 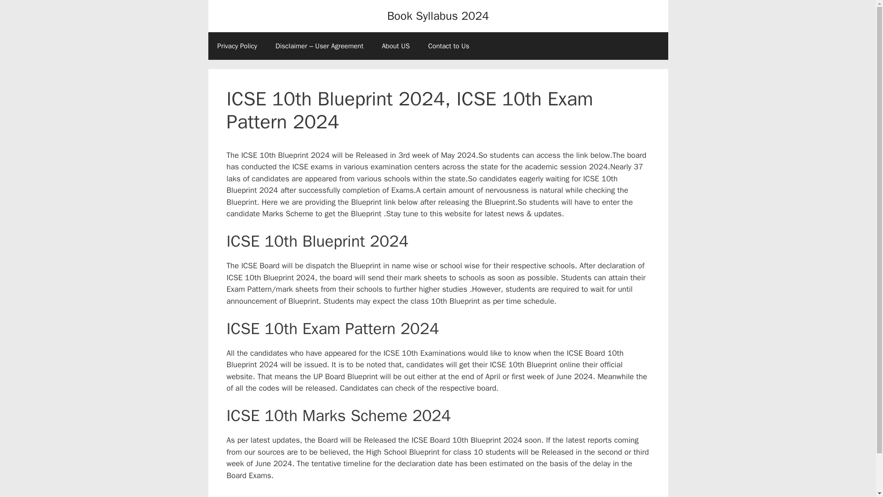 I want to click on About US, so click(x=396, y=46).